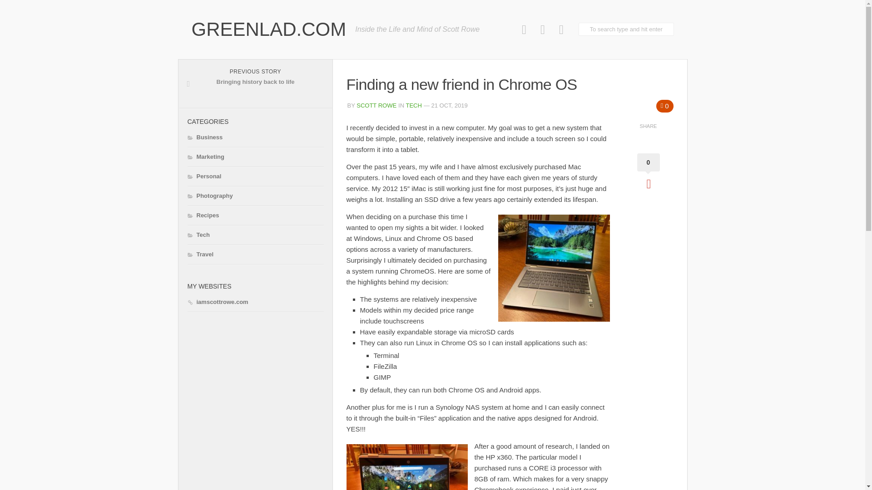 This screenshot has width=872, height=490. Describe the element at coordinates (204, 176) in the screenshot. I see `Personal` at that location.